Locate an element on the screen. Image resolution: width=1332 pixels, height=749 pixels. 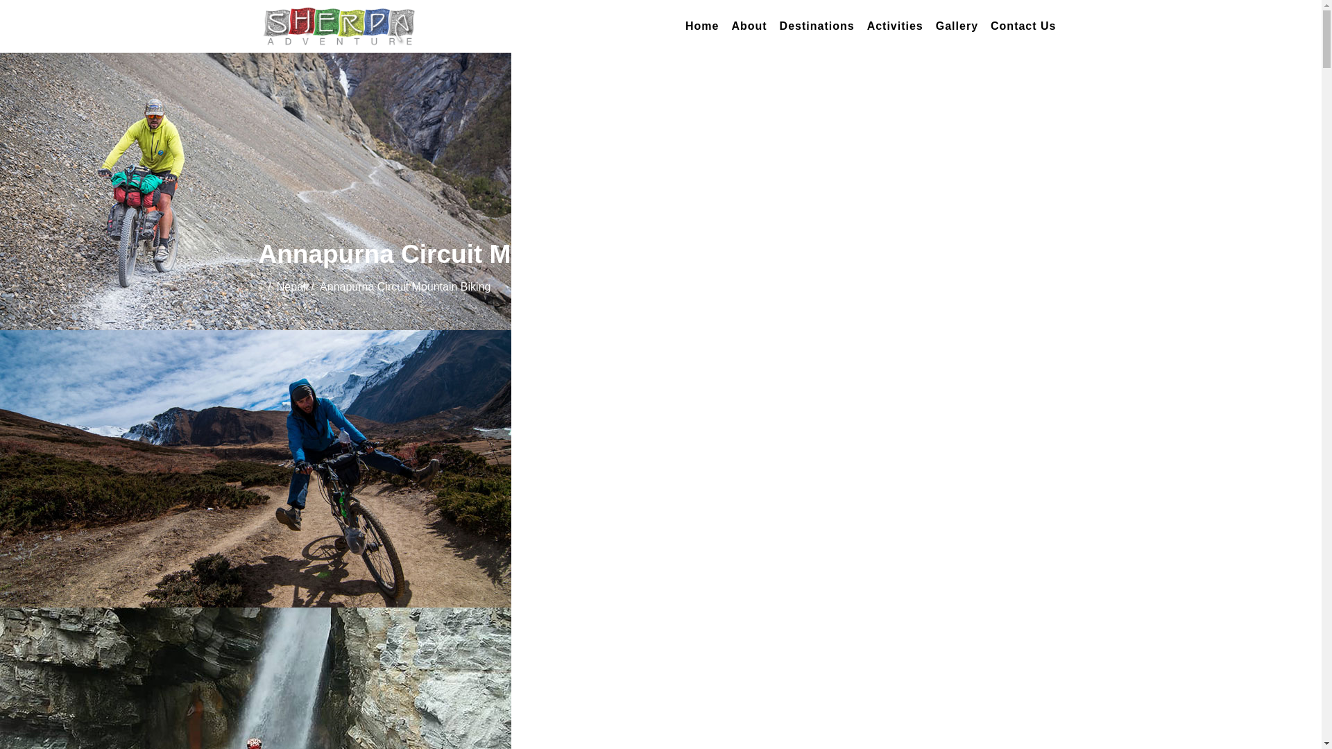
Activities is located at coordinates (896, 26).